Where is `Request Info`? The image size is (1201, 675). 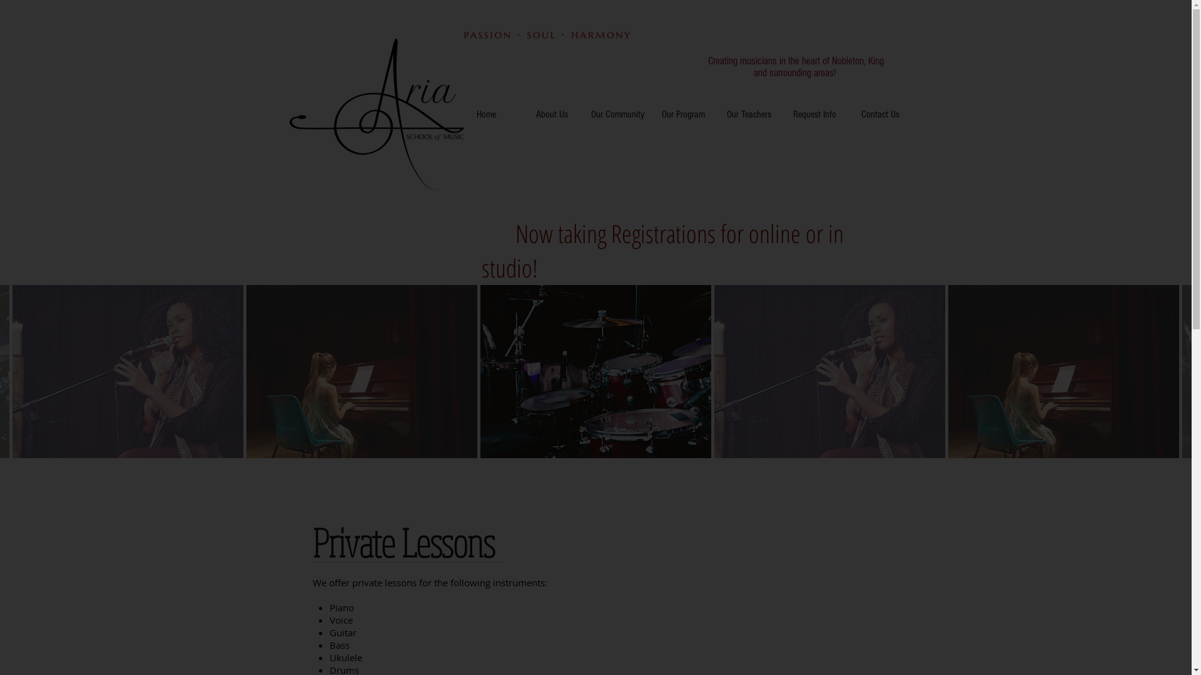 Request Info is located at coordinates (814, 114).